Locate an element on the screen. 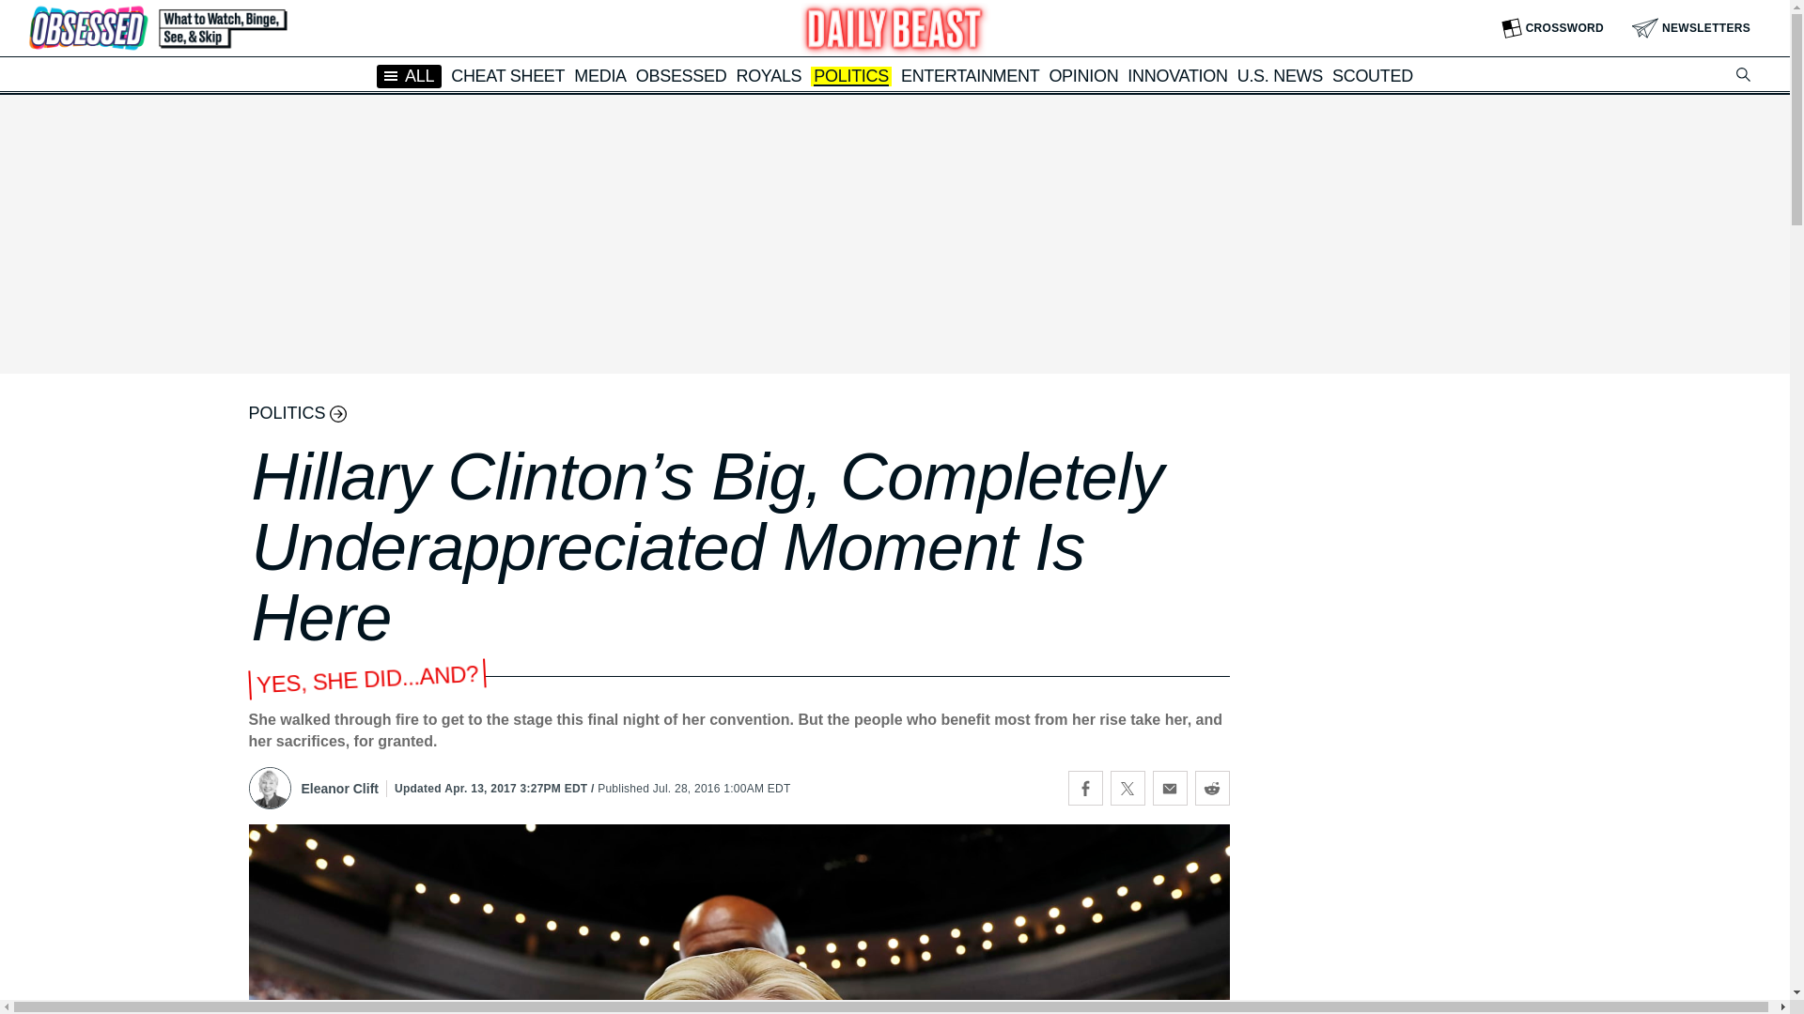  ROYALS is located at coordinates (769, 75).